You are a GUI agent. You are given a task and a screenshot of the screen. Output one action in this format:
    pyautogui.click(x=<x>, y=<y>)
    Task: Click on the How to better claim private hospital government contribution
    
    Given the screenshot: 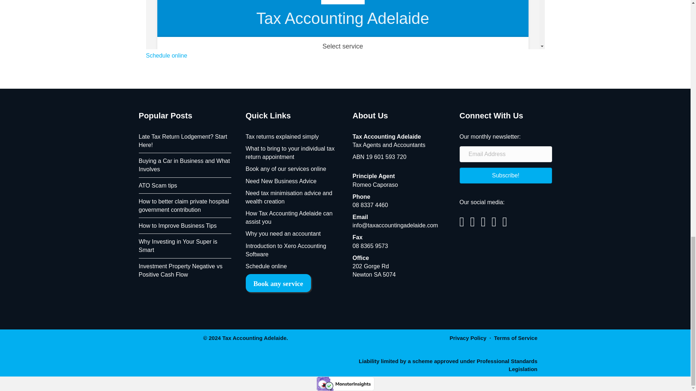 What is the action you would take?
    pyautogui.click(x=183, y=205)
    